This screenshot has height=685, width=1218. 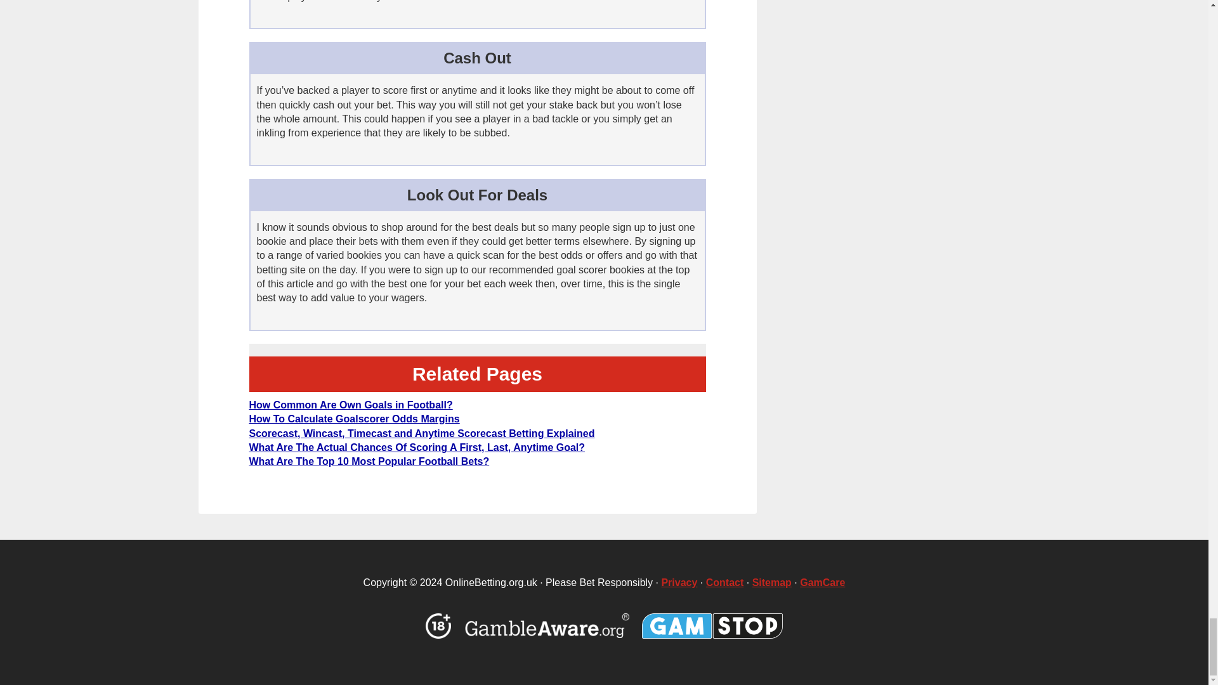 What do you see at coordinates (350, 405) in the screenshot?
I see `How Common Are Own Goals in Football?` at bounding box center [350, 405].